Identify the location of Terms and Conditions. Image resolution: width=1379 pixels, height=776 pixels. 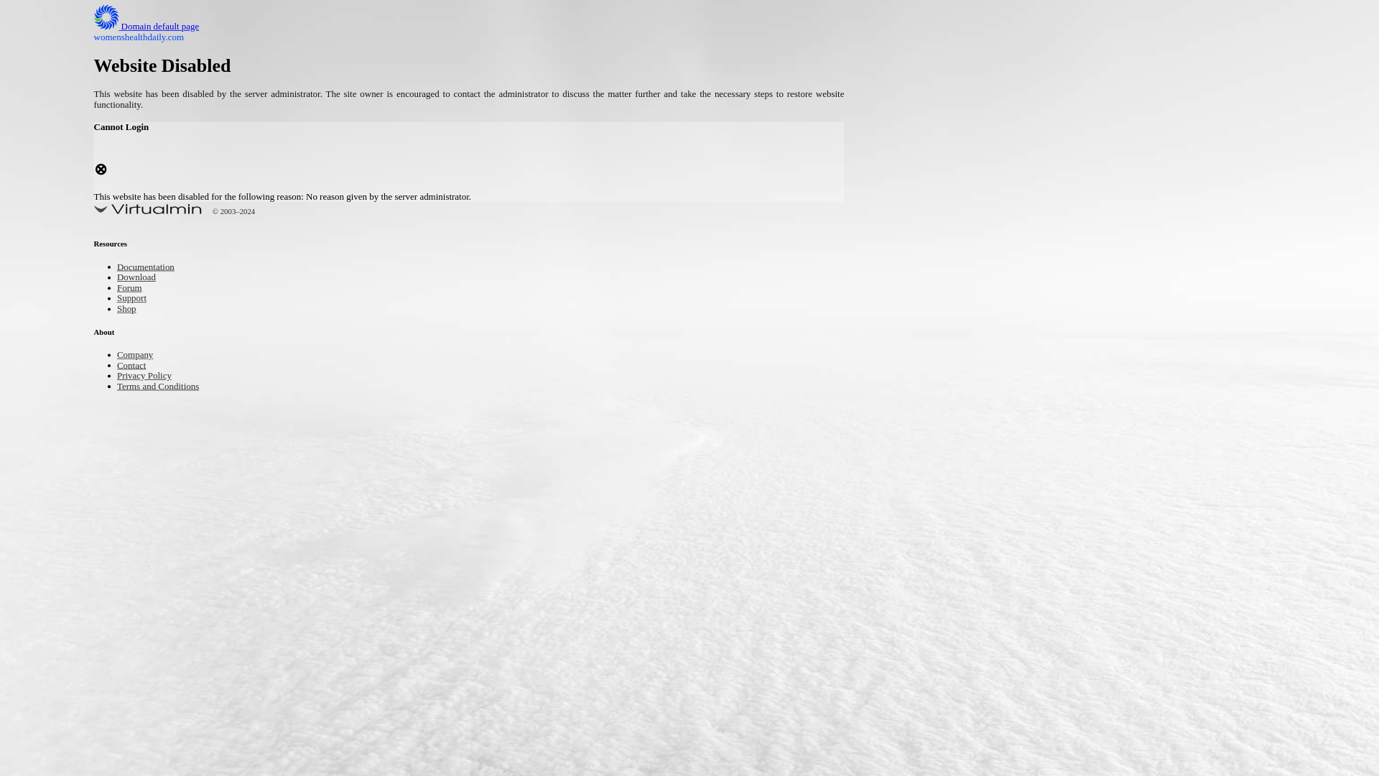
(167, 387).